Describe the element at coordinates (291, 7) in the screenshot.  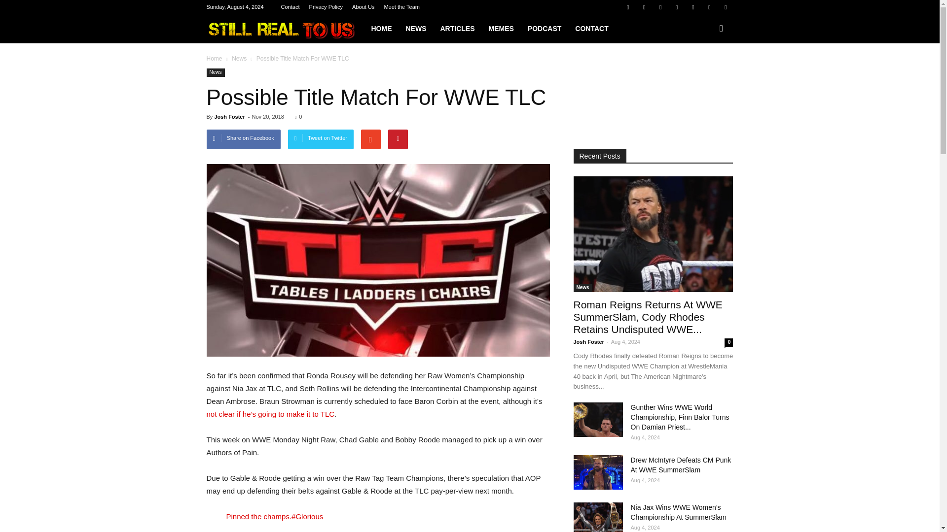
I see `Contact` at that location.